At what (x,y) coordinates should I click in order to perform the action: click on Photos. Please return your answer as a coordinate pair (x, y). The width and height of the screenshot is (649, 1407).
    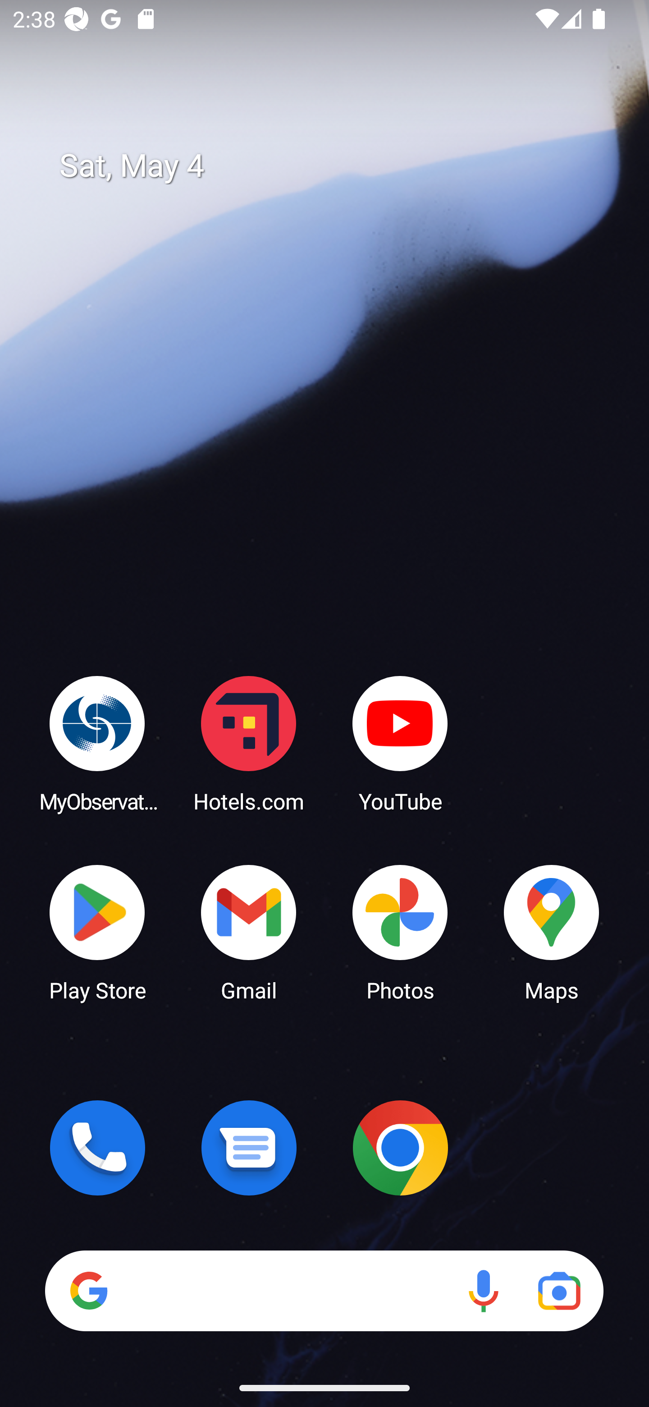
    Looking at the image, I should click on (400, 932).